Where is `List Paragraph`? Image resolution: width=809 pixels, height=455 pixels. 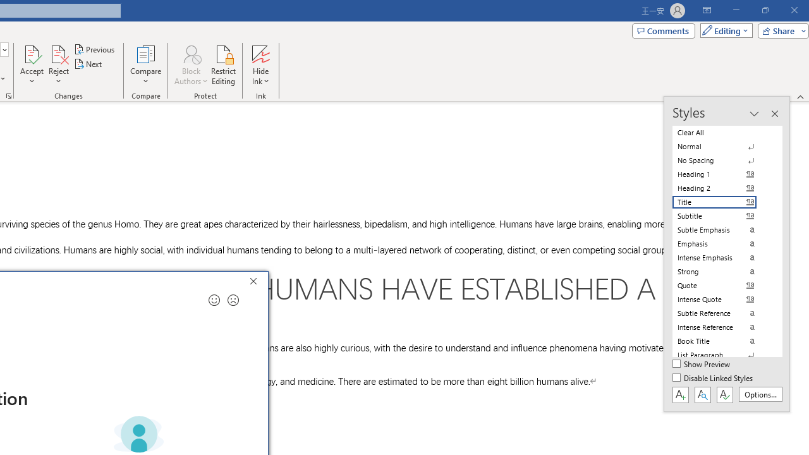 List Paragraph is located at coordinates (722, 355).